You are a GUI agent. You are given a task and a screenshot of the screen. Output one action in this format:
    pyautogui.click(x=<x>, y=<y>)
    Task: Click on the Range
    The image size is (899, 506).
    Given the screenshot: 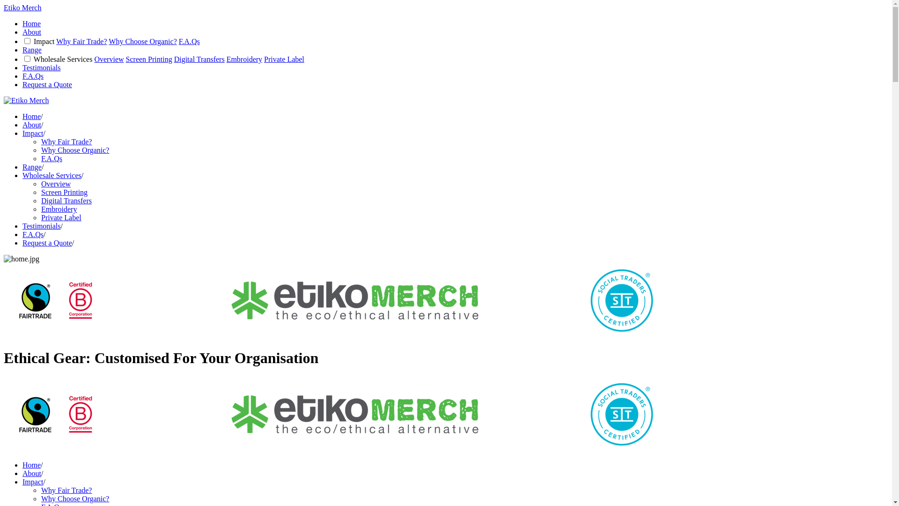 What is the action you would take?
    pyautogui.click(x=32, y=50)
    